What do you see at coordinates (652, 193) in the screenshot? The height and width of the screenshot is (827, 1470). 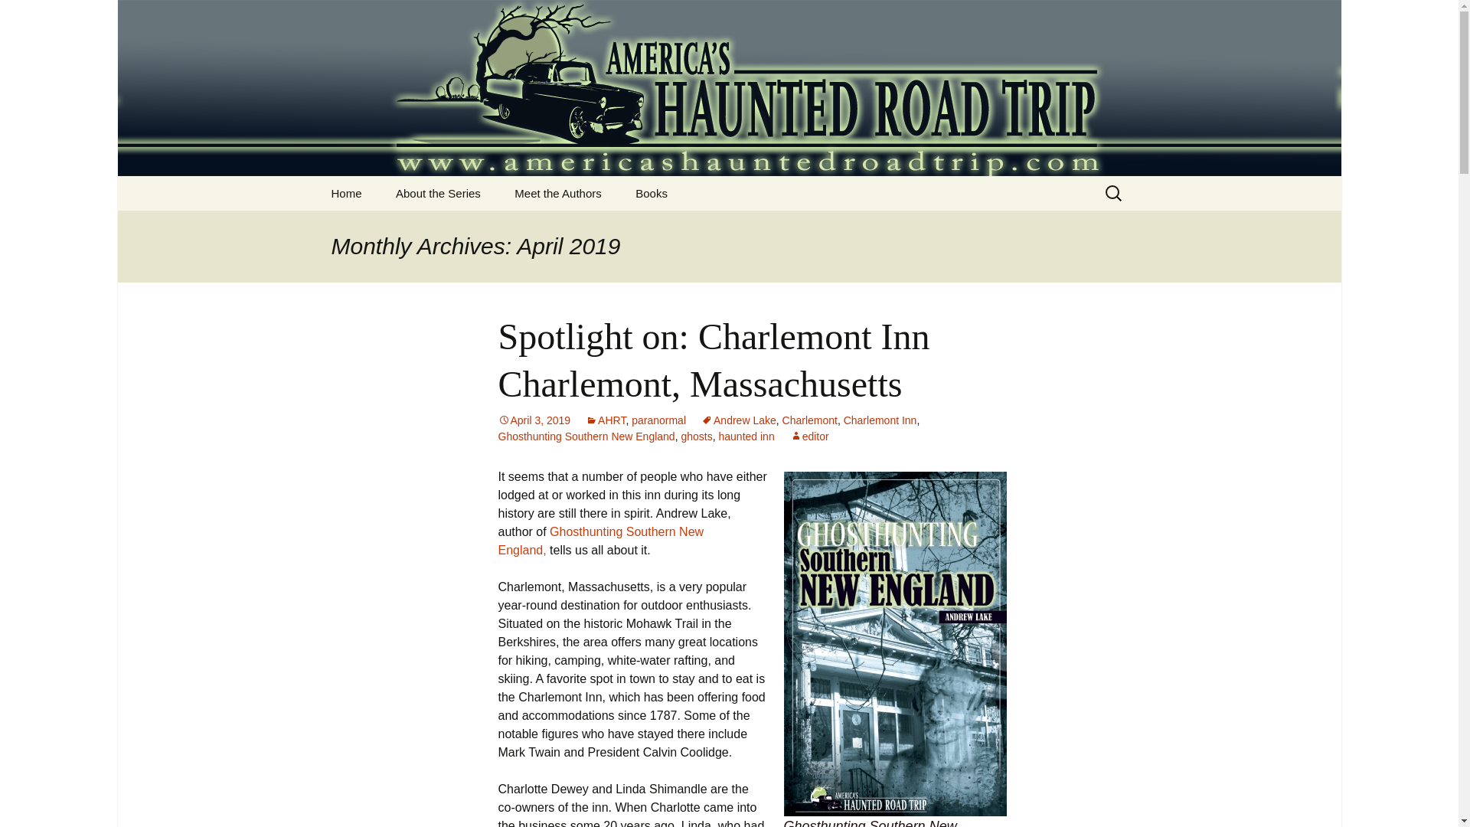 I see `Books` at bounding box center [652, 193].